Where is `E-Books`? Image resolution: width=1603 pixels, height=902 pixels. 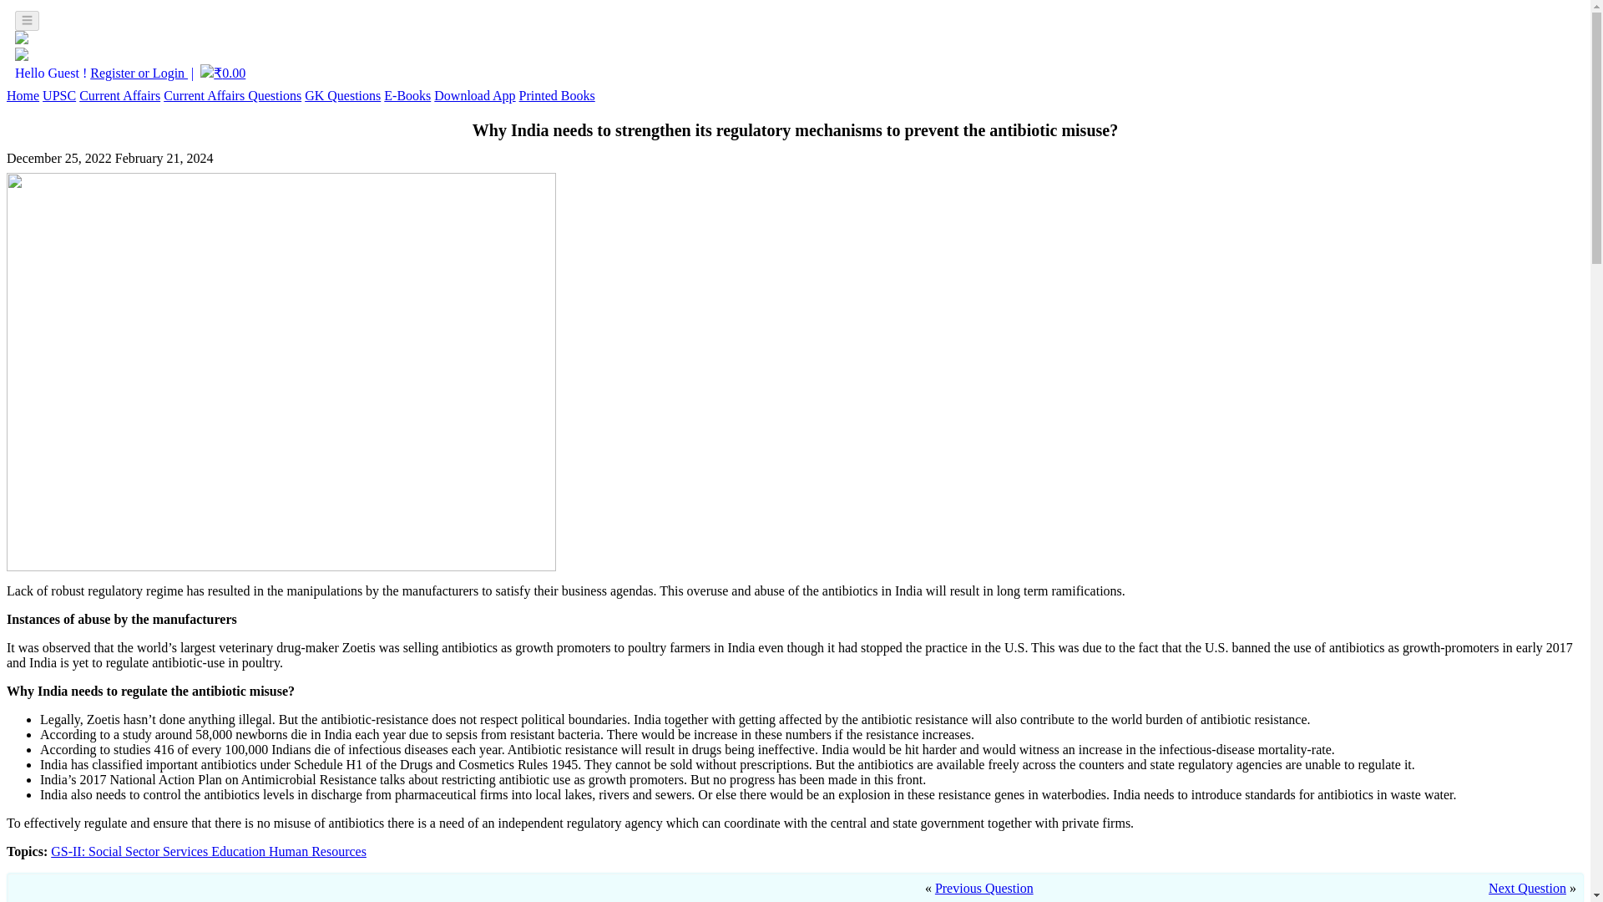 E-Books is located at coordinates (407, 95).